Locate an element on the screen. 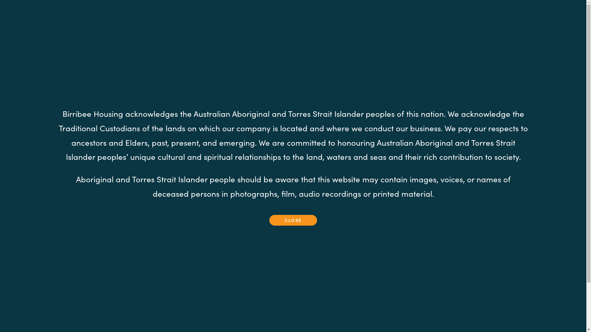  office@birribee.org.au is located at coordinates (379, 316).